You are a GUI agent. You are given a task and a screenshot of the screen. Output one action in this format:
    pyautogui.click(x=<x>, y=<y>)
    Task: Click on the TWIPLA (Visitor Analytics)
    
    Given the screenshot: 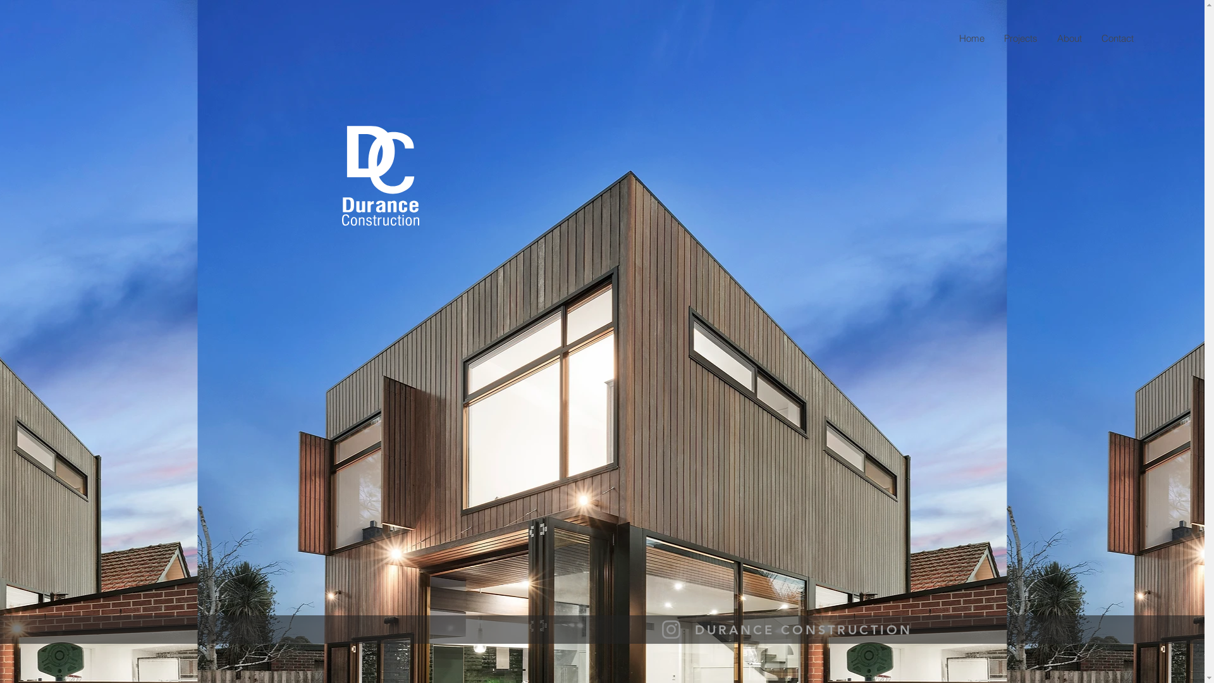 What is the action you would take?
    pyautogui.click(x=1022, y=511)
    